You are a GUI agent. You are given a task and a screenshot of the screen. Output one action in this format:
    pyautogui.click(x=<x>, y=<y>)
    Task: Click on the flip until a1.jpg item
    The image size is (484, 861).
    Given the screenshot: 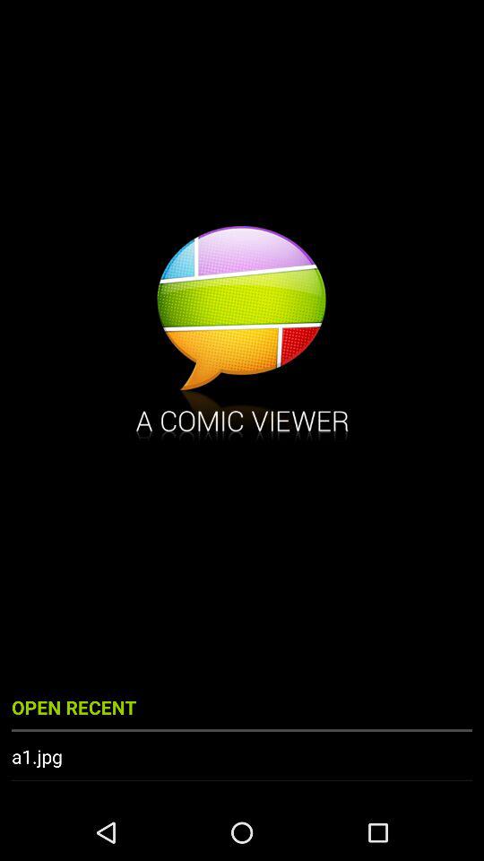 What is the action you would take?
    pyautogui.click(x=242, y=756)
    